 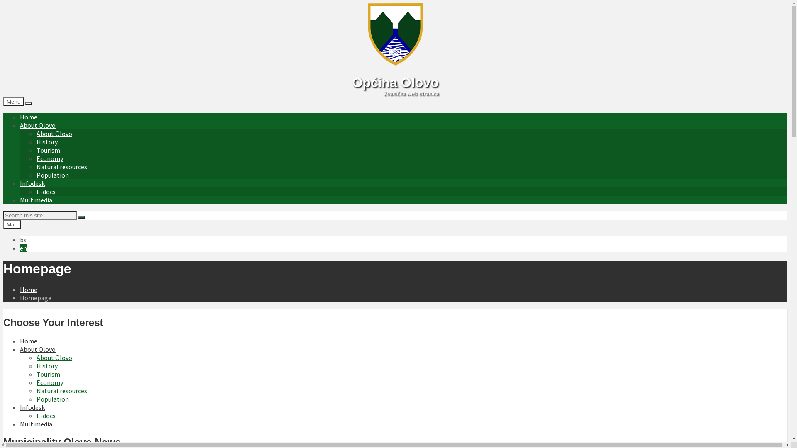 I want to click on Multimedia, so click(x=36, y=424).